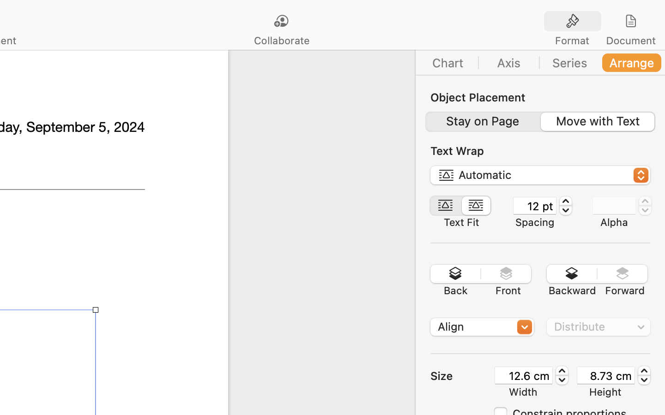 The height and width of the screenshot is (415, 665). What do you see at coordinates (540, 122) in the screenshot?
I see `<AXUIElement 0x10f010910> {pid=1482}` at bounding box center [540, 122].